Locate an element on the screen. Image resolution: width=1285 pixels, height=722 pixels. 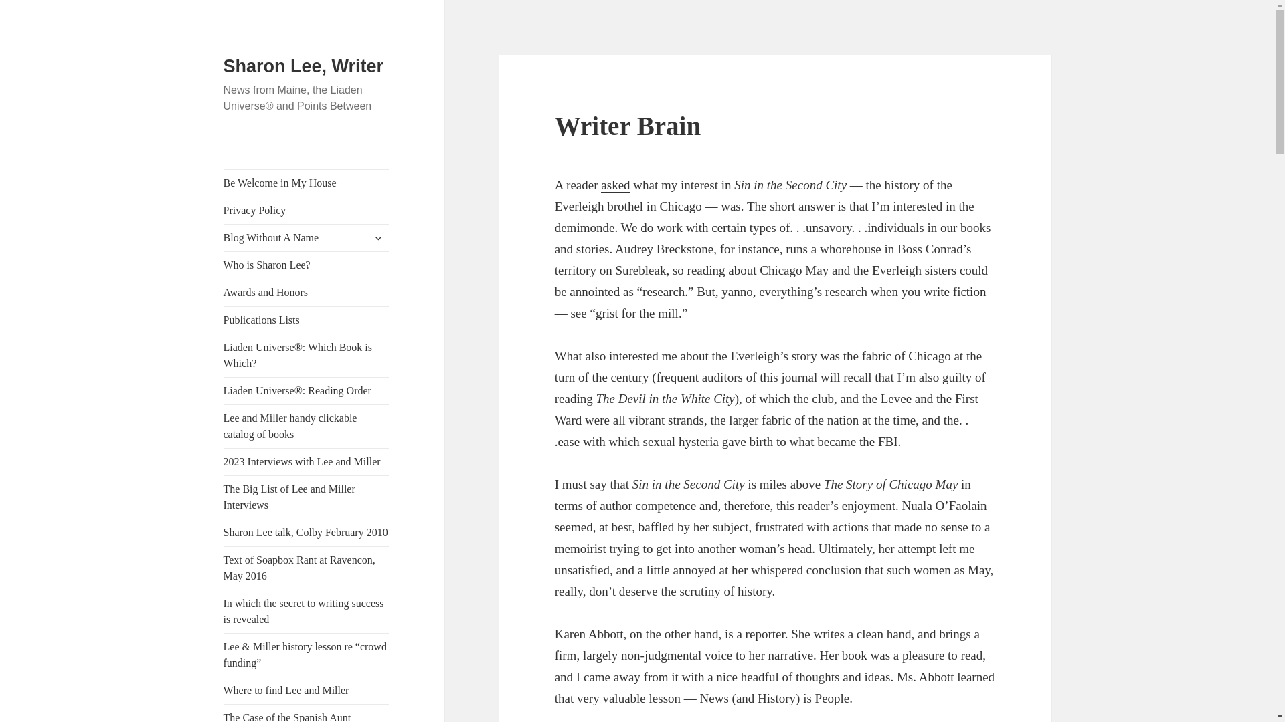
Sharon Lee talk, Colby February 2010 is located at coordinates (307, 532).